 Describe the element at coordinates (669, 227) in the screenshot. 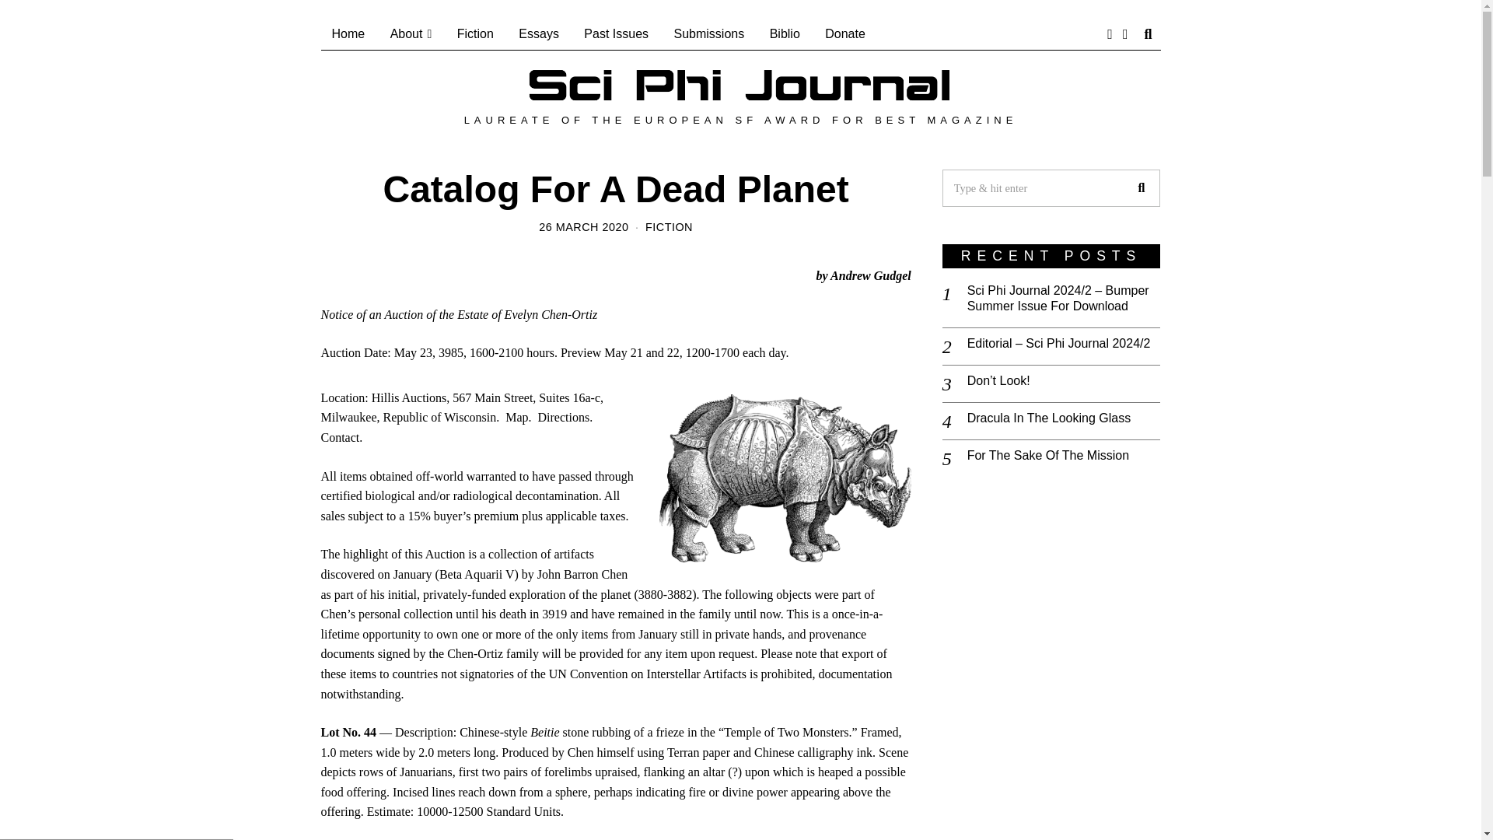

I see `FICTION` at that location.